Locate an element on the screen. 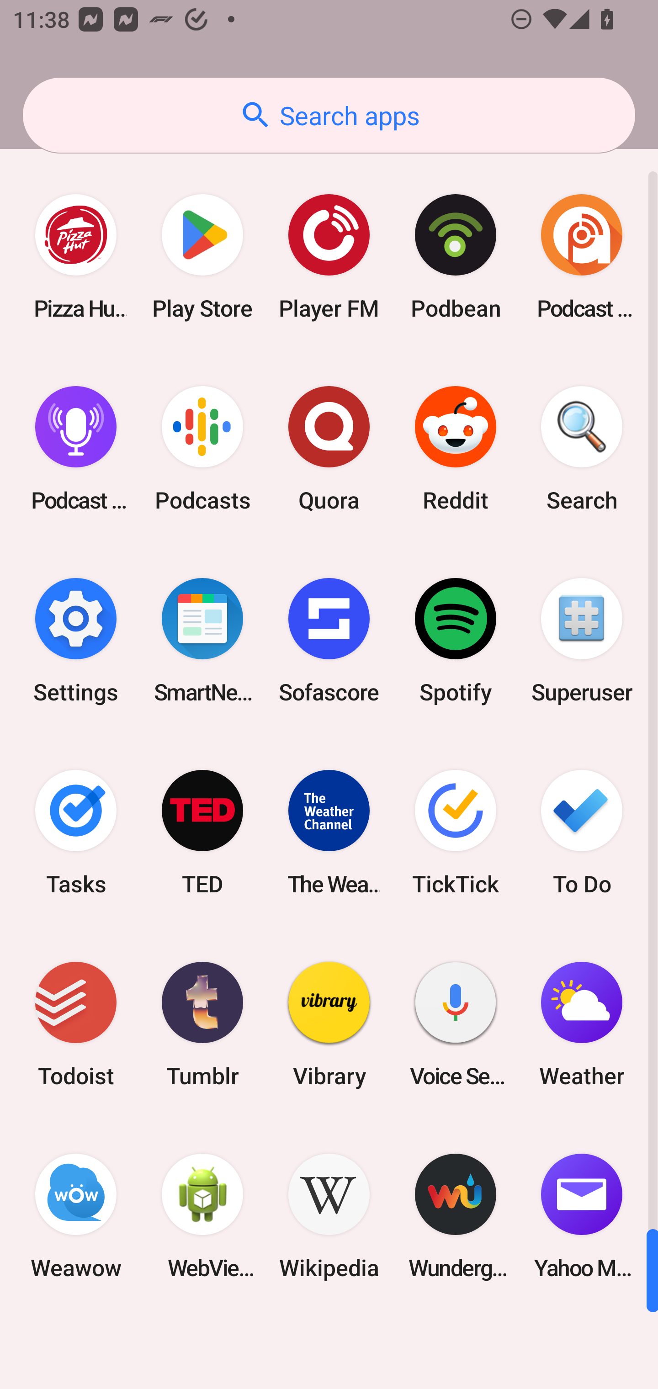 The image size is (658, 1389). Settings is located at coordinates (76, 640).